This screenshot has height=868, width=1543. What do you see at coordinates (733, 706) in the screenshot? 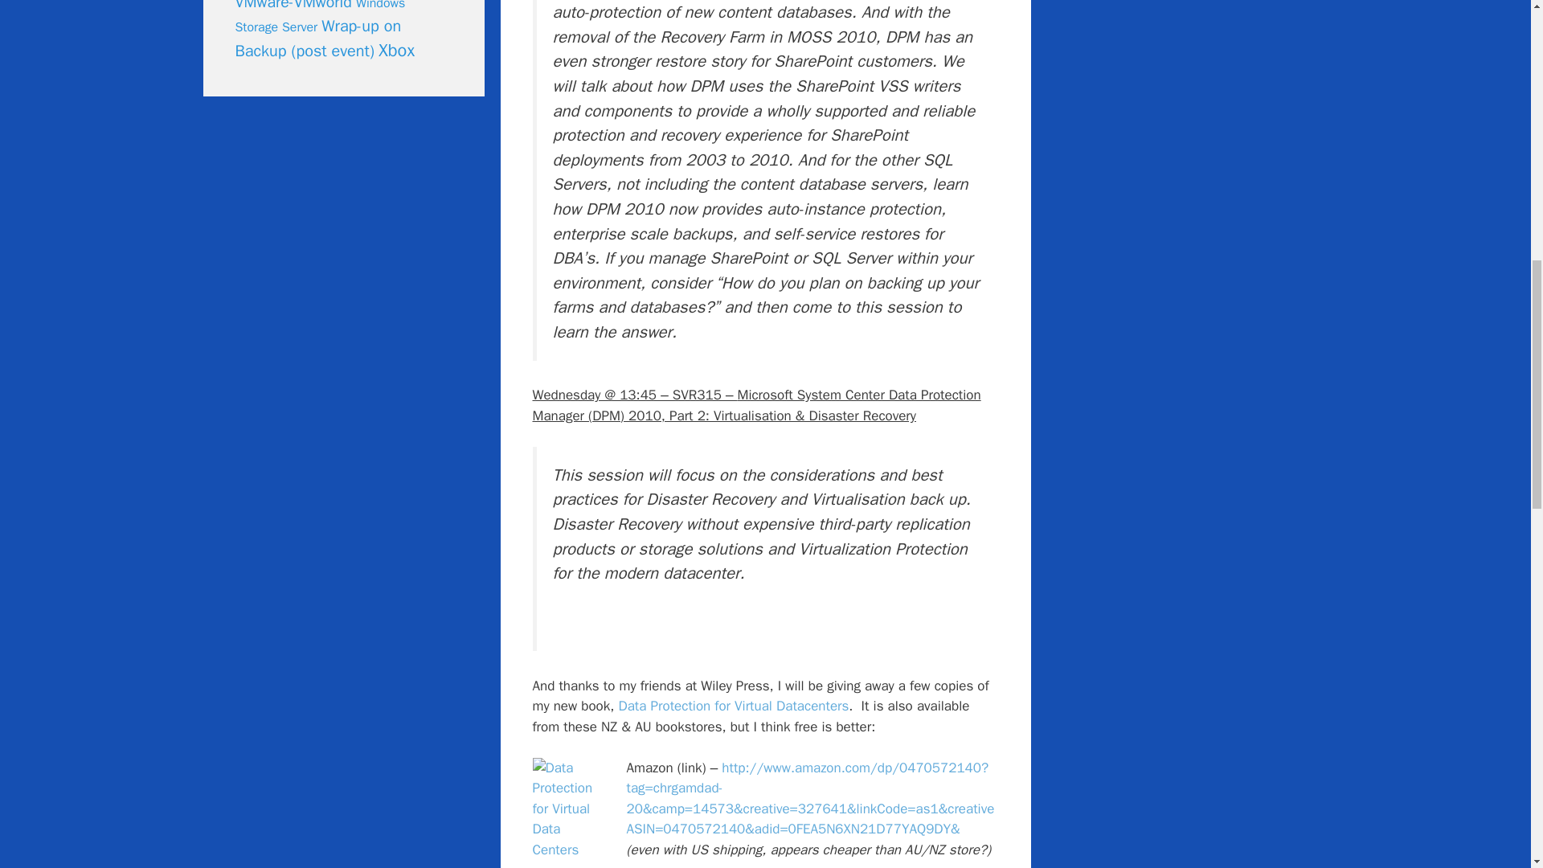
I see `Data Protection for Virtual Datacenters` at bounding box center [733, 706].